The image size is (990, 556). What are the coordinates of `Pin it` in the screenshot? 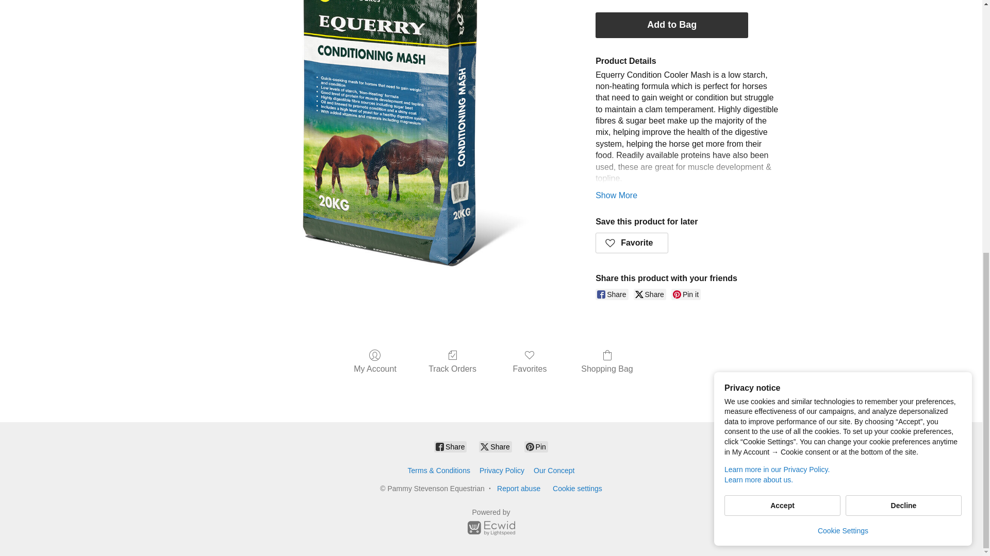 It's located at (686, 294).